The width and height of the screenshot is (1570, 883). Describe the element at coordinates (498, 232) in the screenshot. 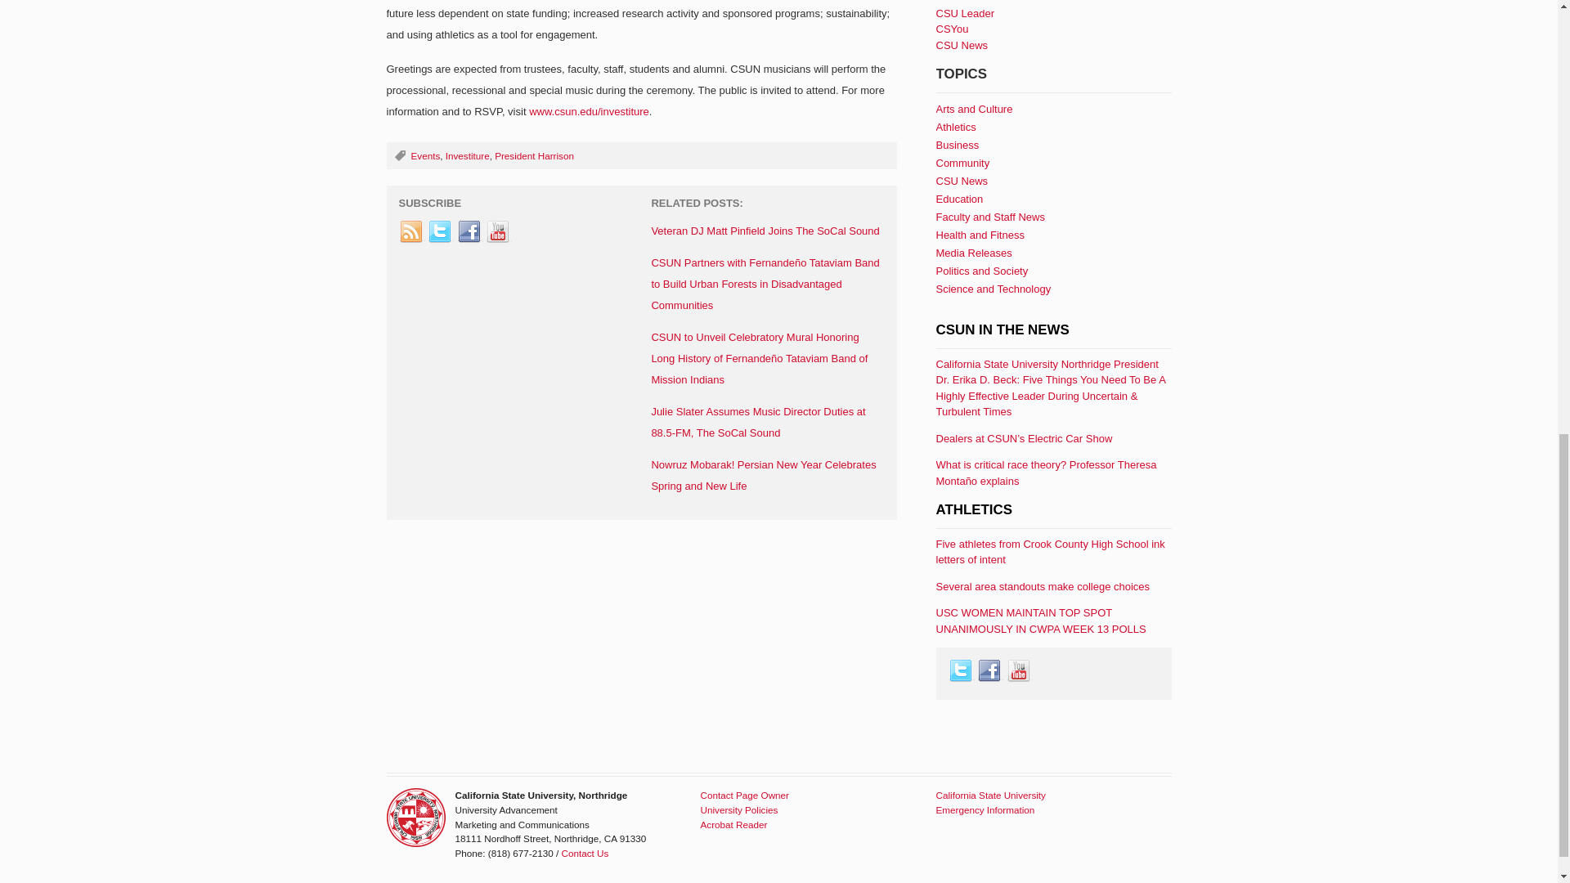

I see `YouTube` at that location.